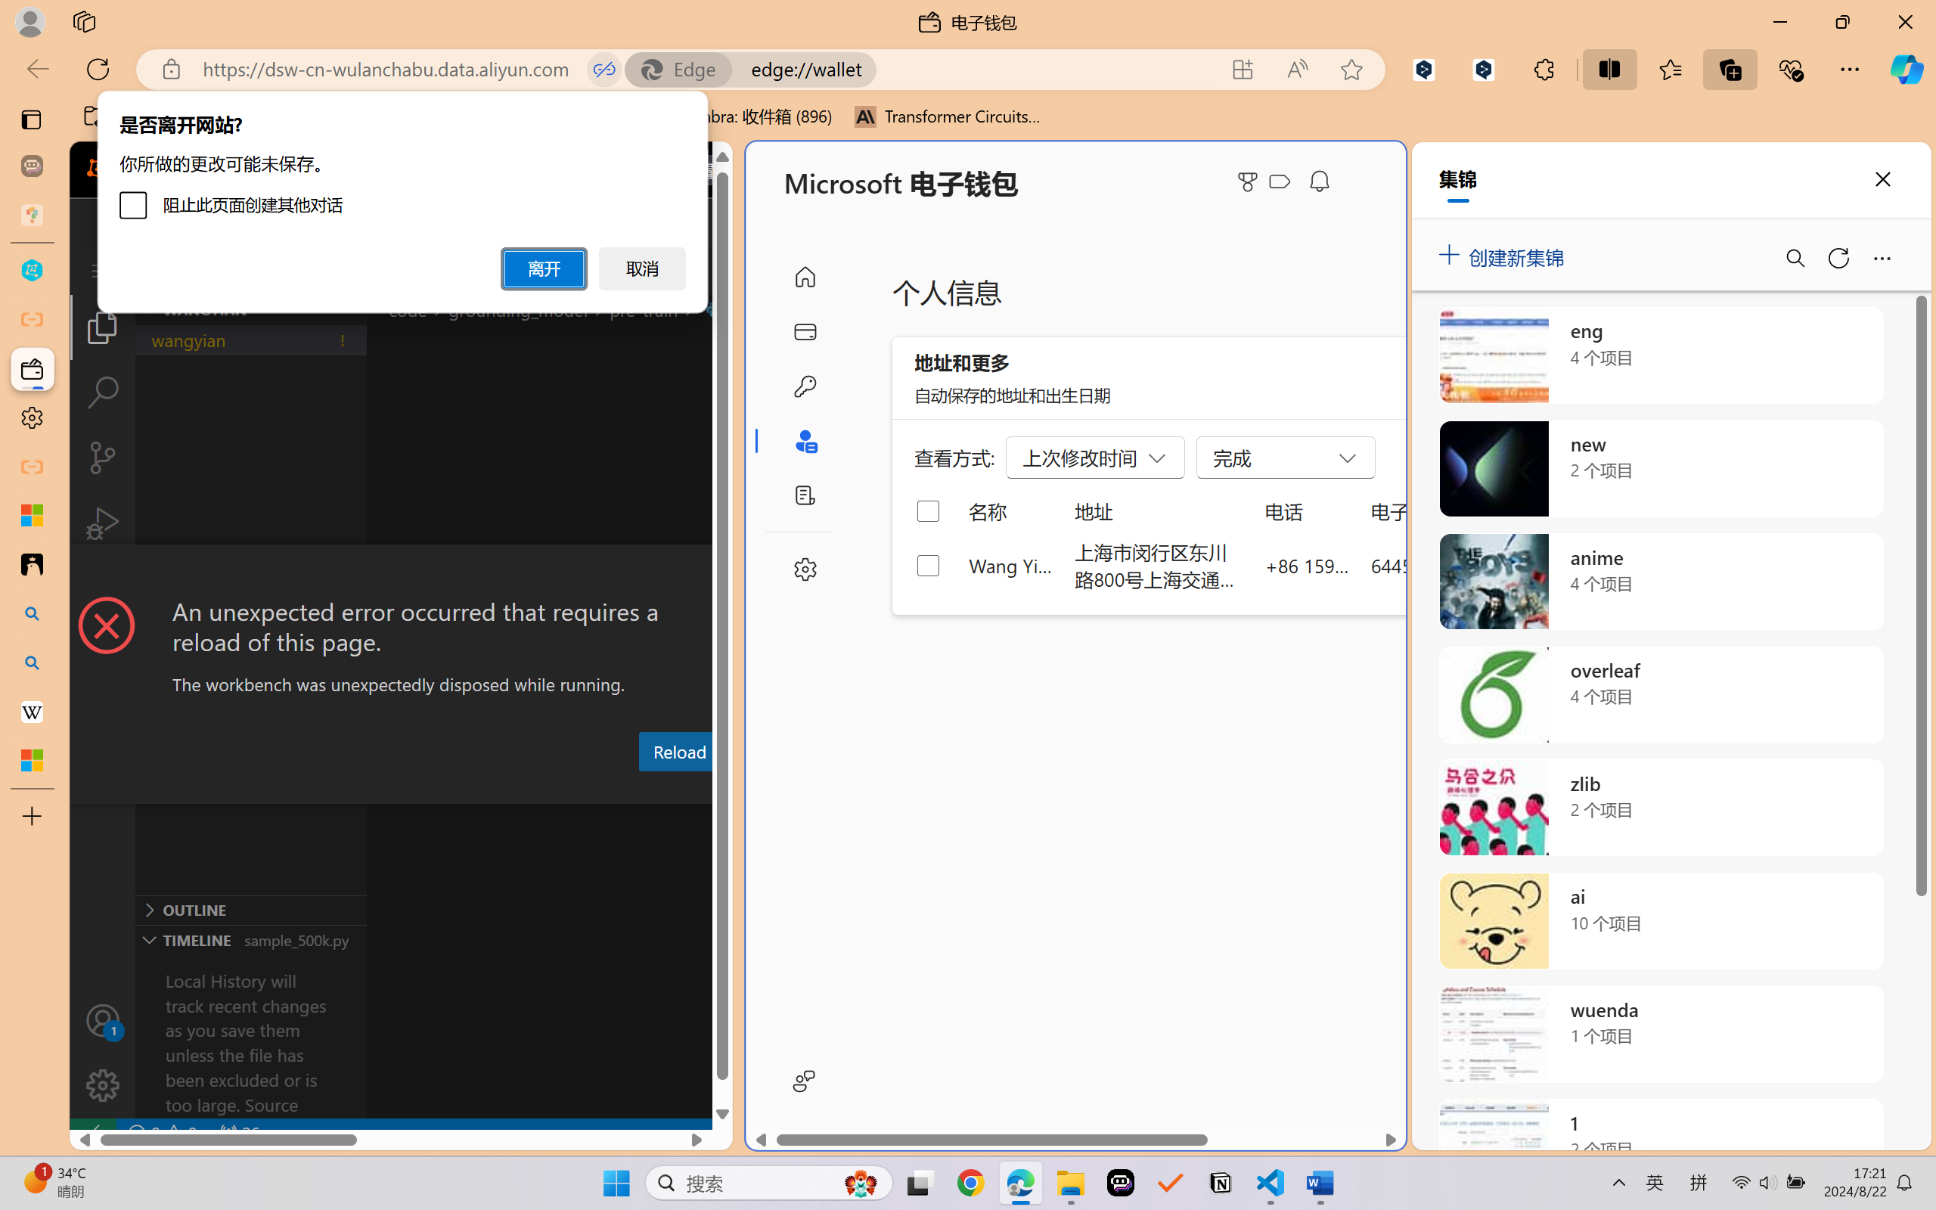  Describe the element at coordinates (1280, 181) in the screenshot. I see `Class: ___1lmltc5 f1agt3bx f12qytpq` at that location.